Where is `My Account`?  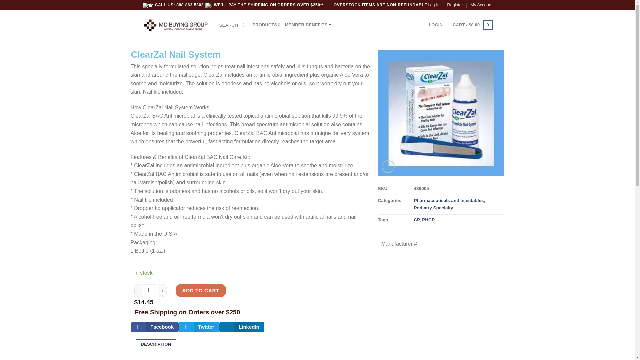 My Account is located at coordinates (481, 5).